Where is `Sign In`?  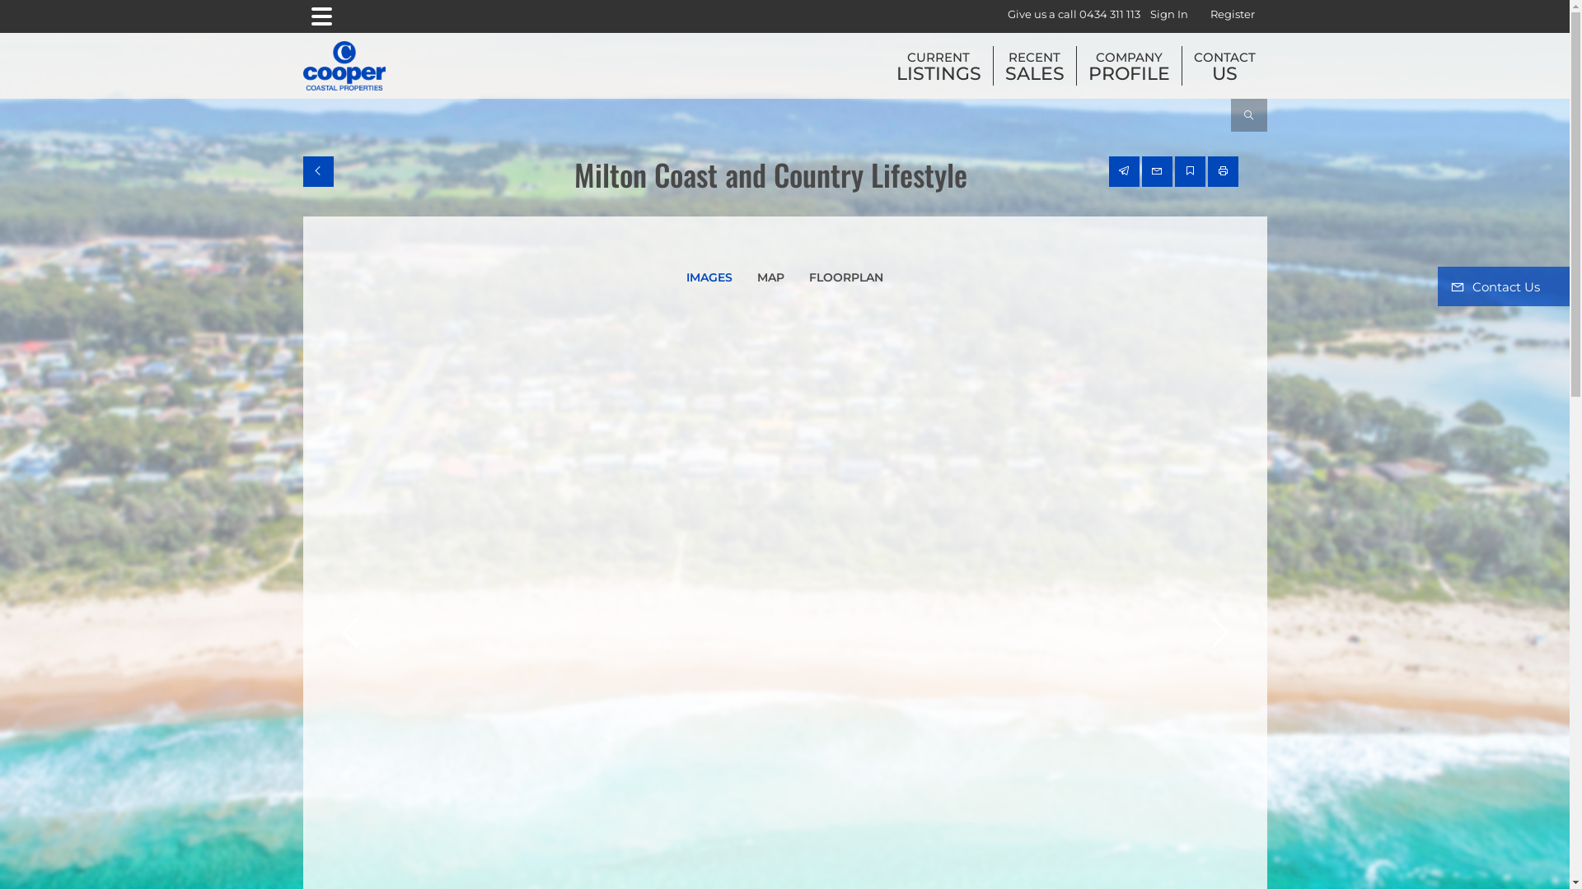
Sign In is located at coordinates (1169, 15).